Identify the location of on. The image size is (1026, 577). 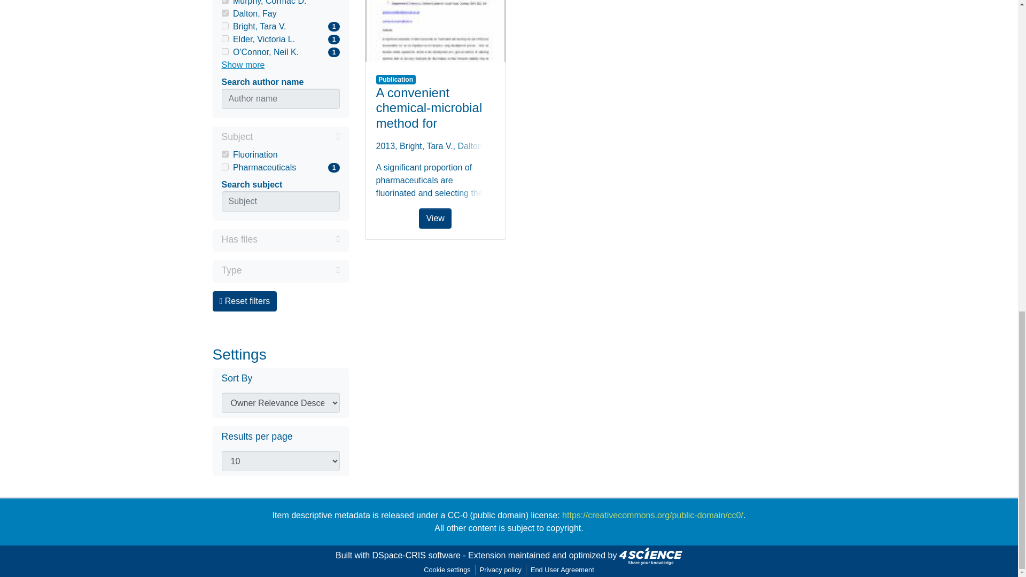
(224, 38).